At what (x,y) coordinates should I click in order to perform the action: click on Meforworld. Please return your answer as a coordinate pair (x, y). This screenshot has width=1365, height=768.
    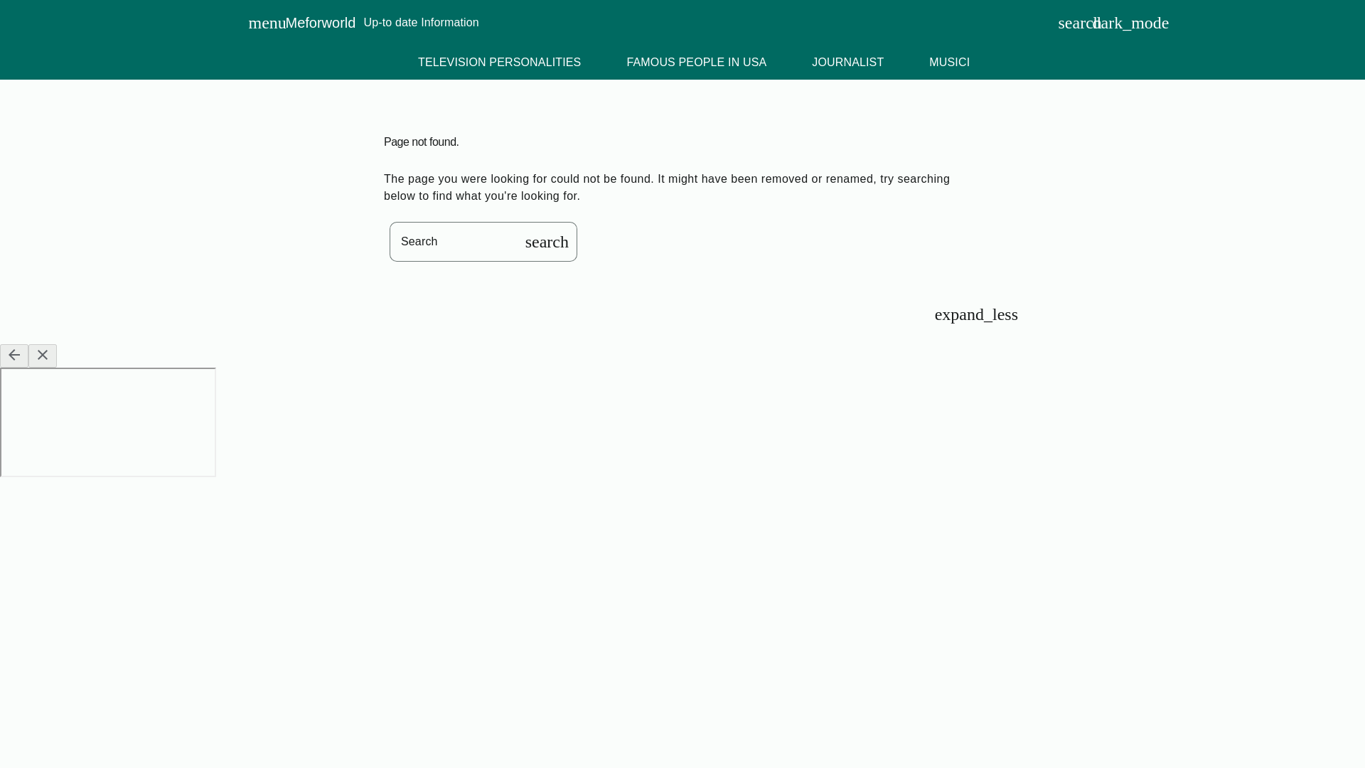
    Looking at the image, I should click on (321, 23).